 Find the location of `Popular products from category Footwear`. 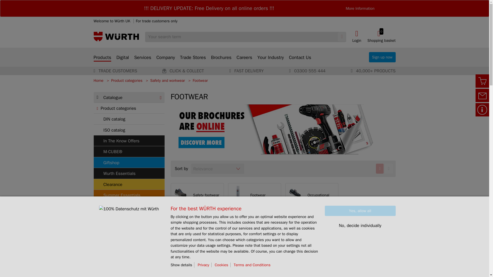

Popular products from category Footwear is located at coordinates (283, 249).